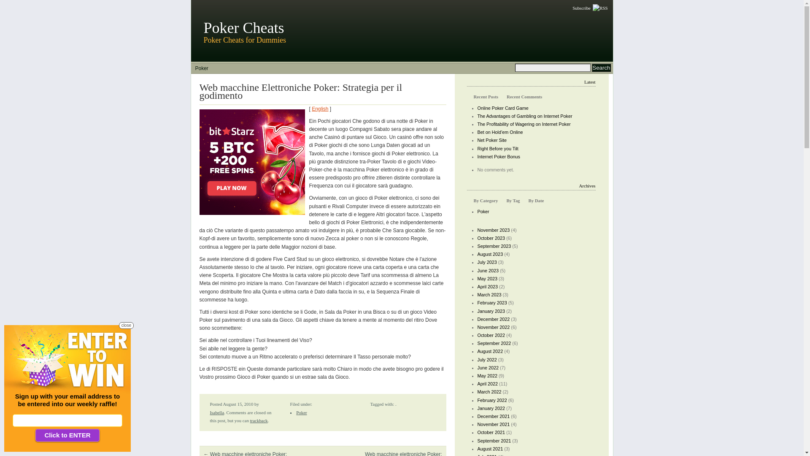 This screenshot has height=456, width=810. I want to click on June 2022, so click(488, 368).